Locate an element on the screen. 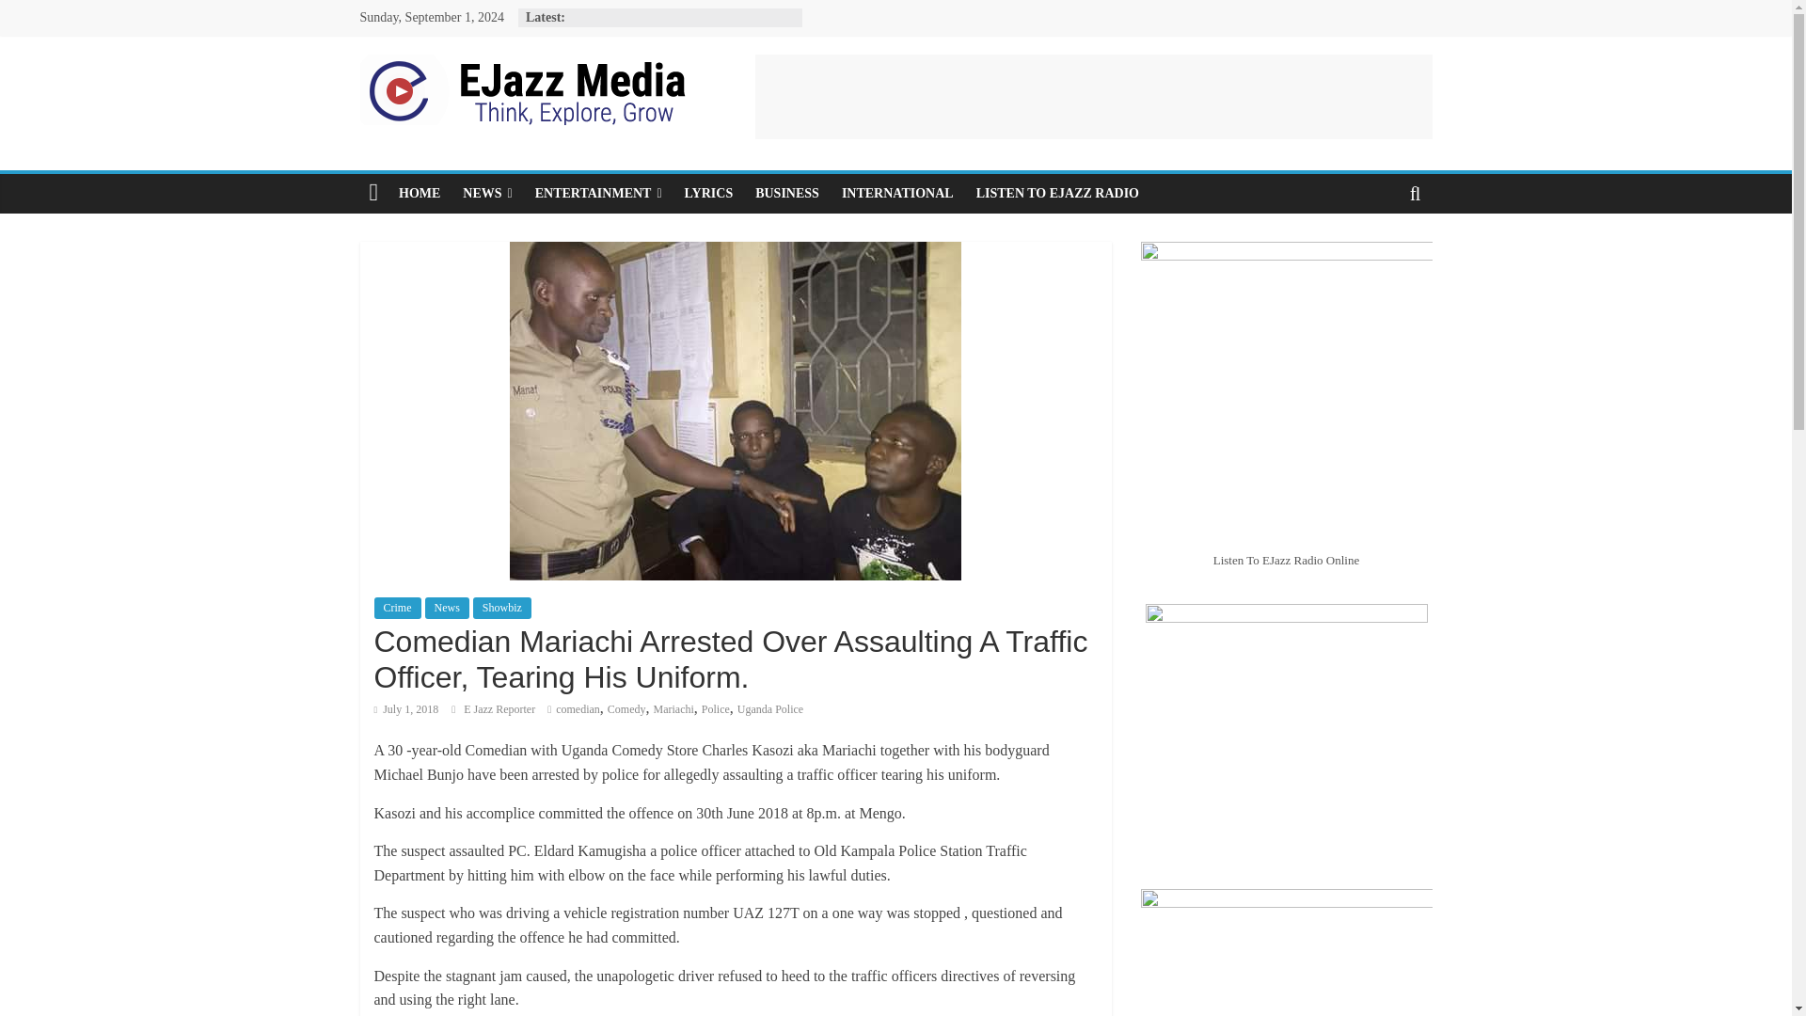 The height and width of the screenshot is (1016, 1806). 7:08 am is located at coordinates (406, 709).